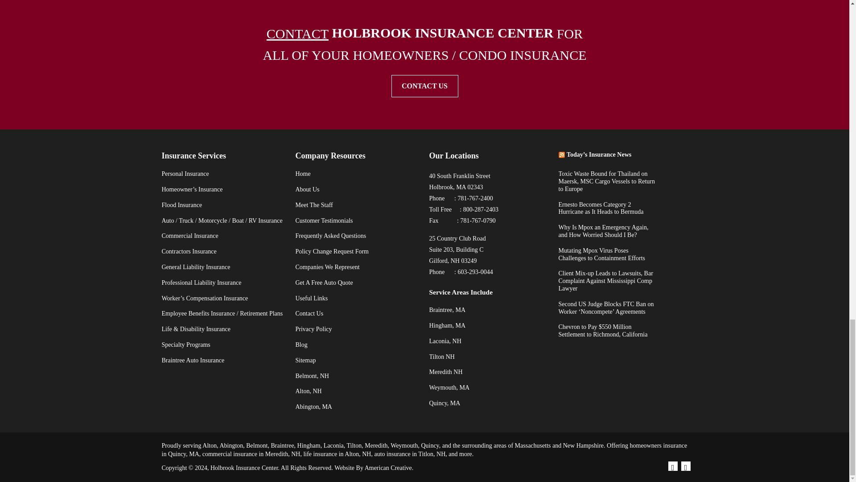 The width and height of the screenshot is (856, 482). I want to click on Personal Insurance, so click(185, 174).